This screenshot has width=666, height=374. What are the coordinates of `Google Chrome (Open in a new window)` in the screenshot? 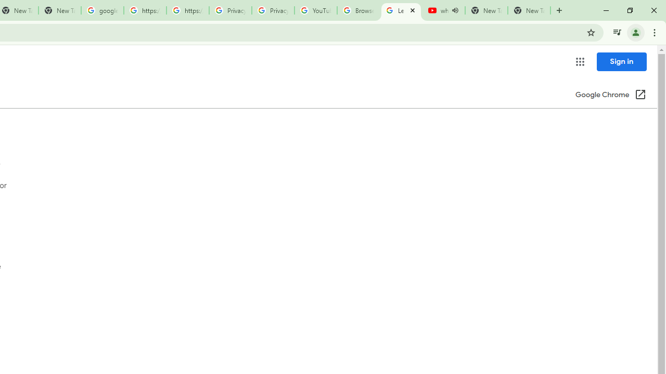 It's located at (610, 96).